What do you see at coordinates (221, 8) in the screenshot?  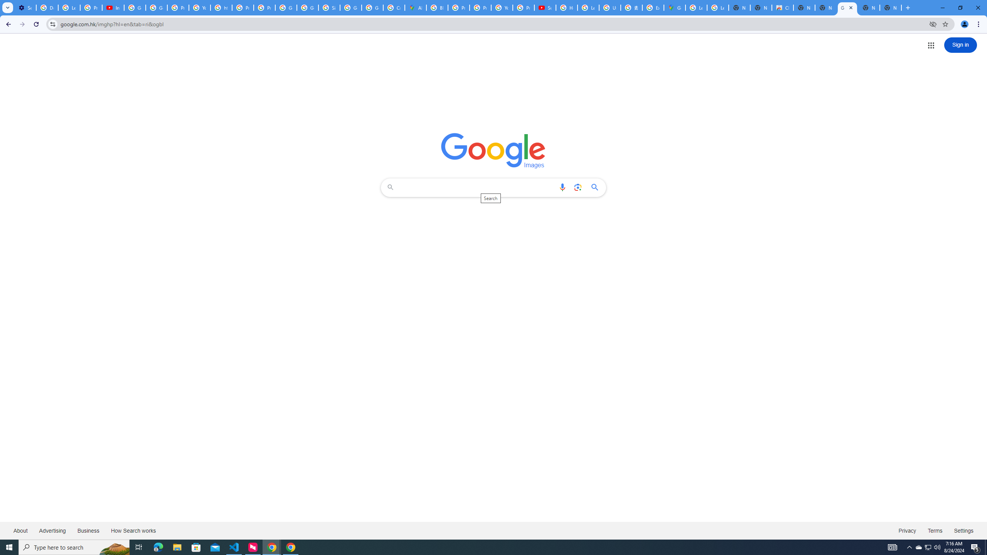 I see `https://scholar.google.com/` at bounding box center [221, 8].